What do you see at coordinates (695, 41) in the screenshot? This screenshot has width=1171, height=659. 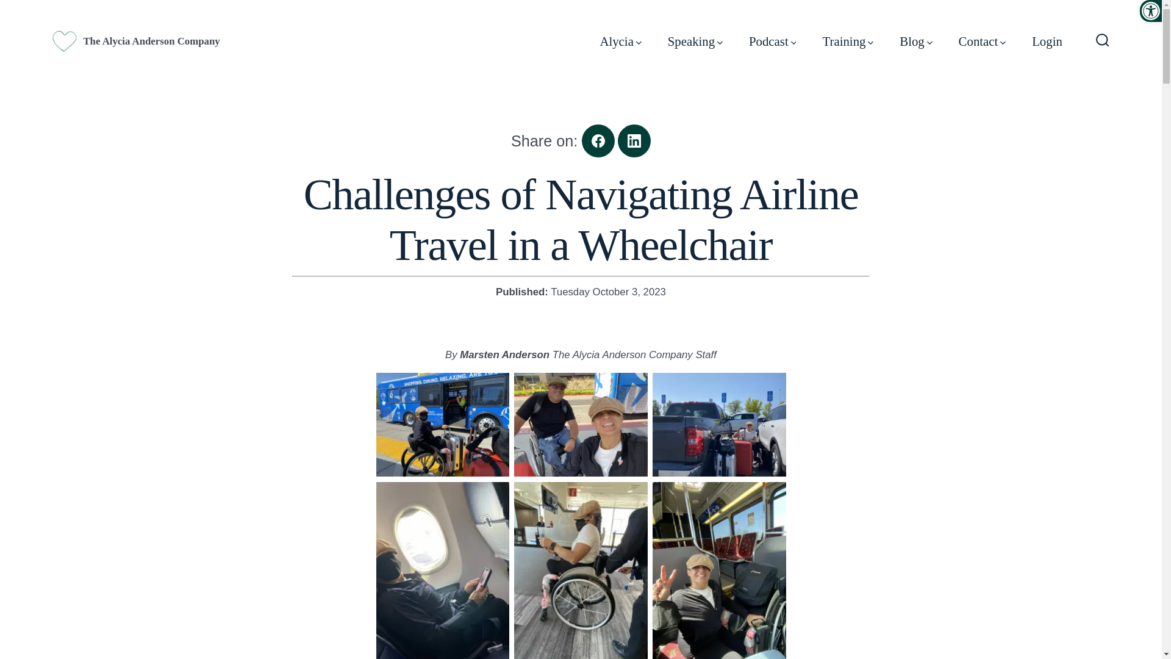 I see `Speaking` at bounding box center [695, 41].